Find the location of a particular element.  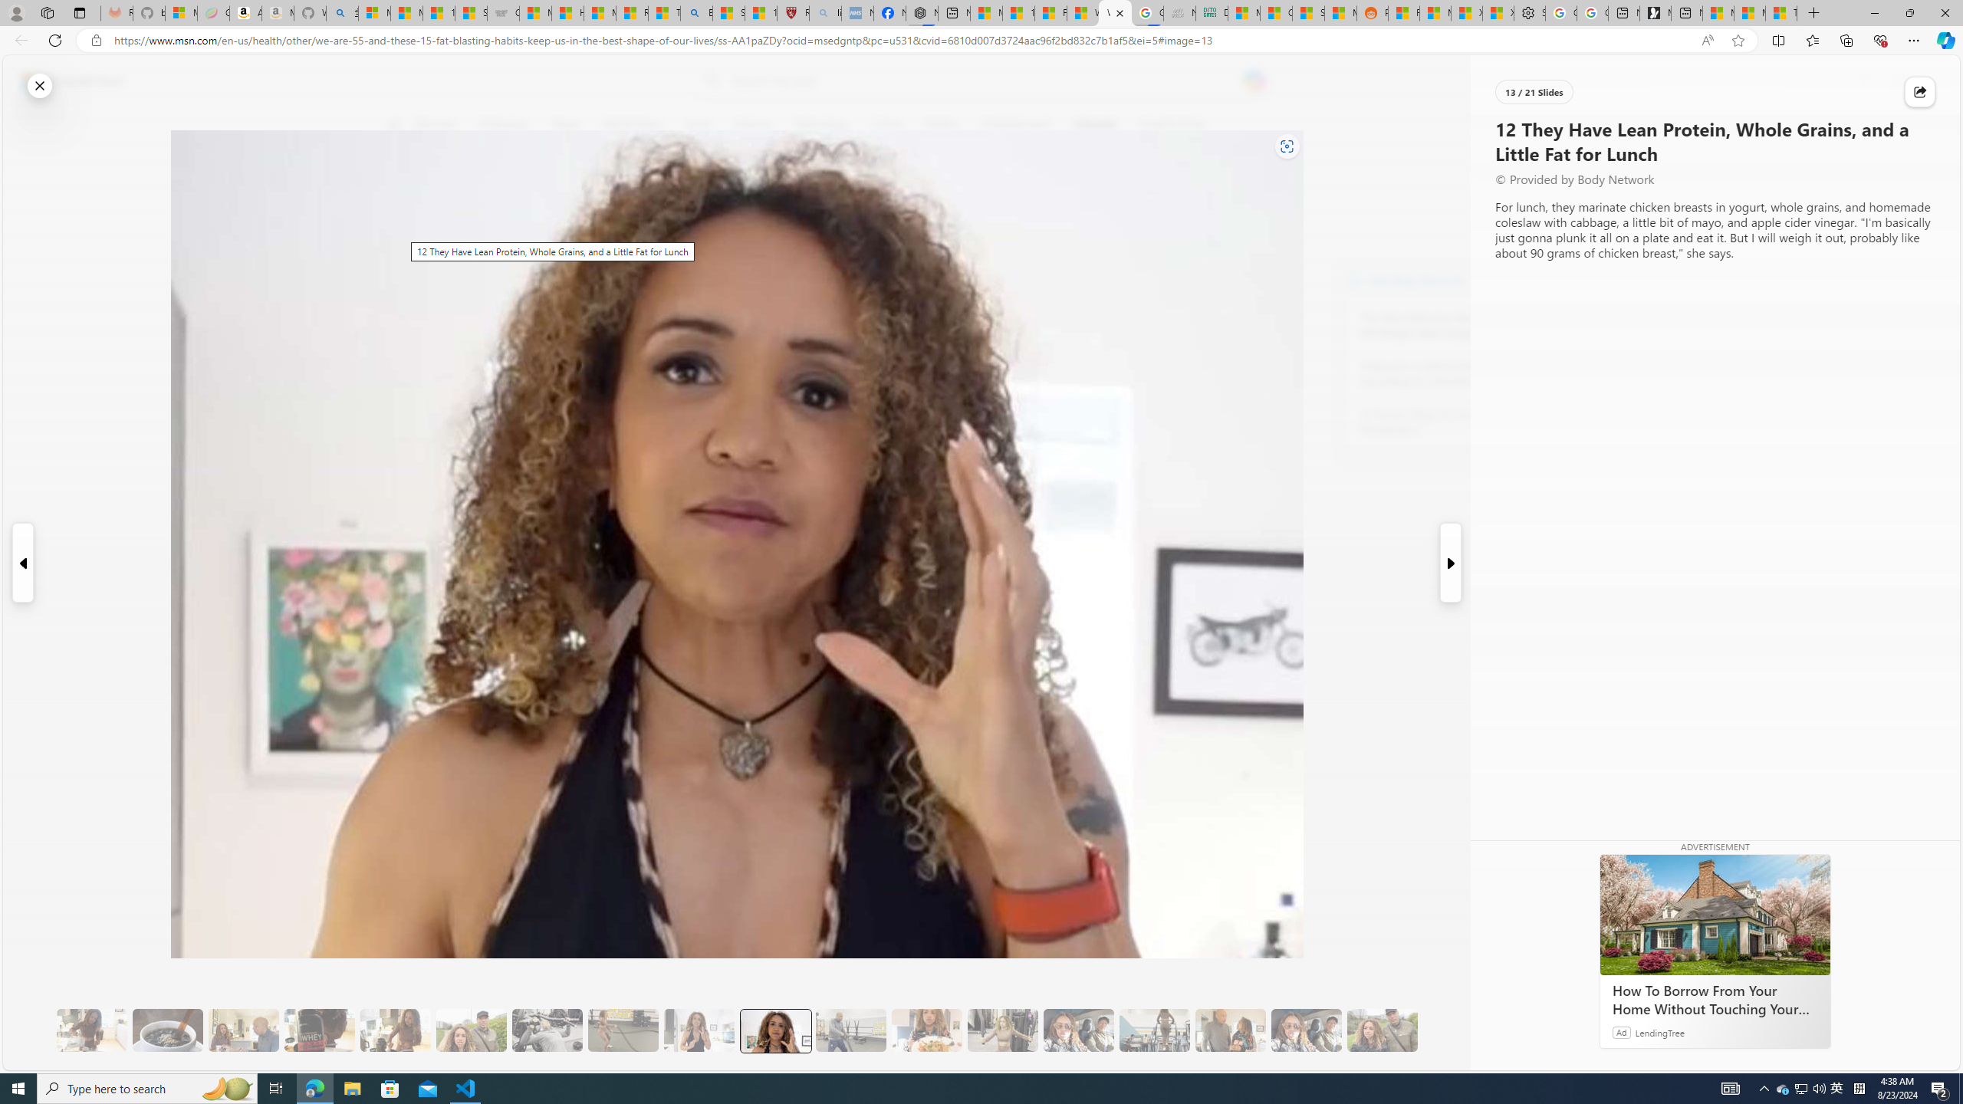

8 Be Mindful of Coffee is located at coordinates (167, 1030).